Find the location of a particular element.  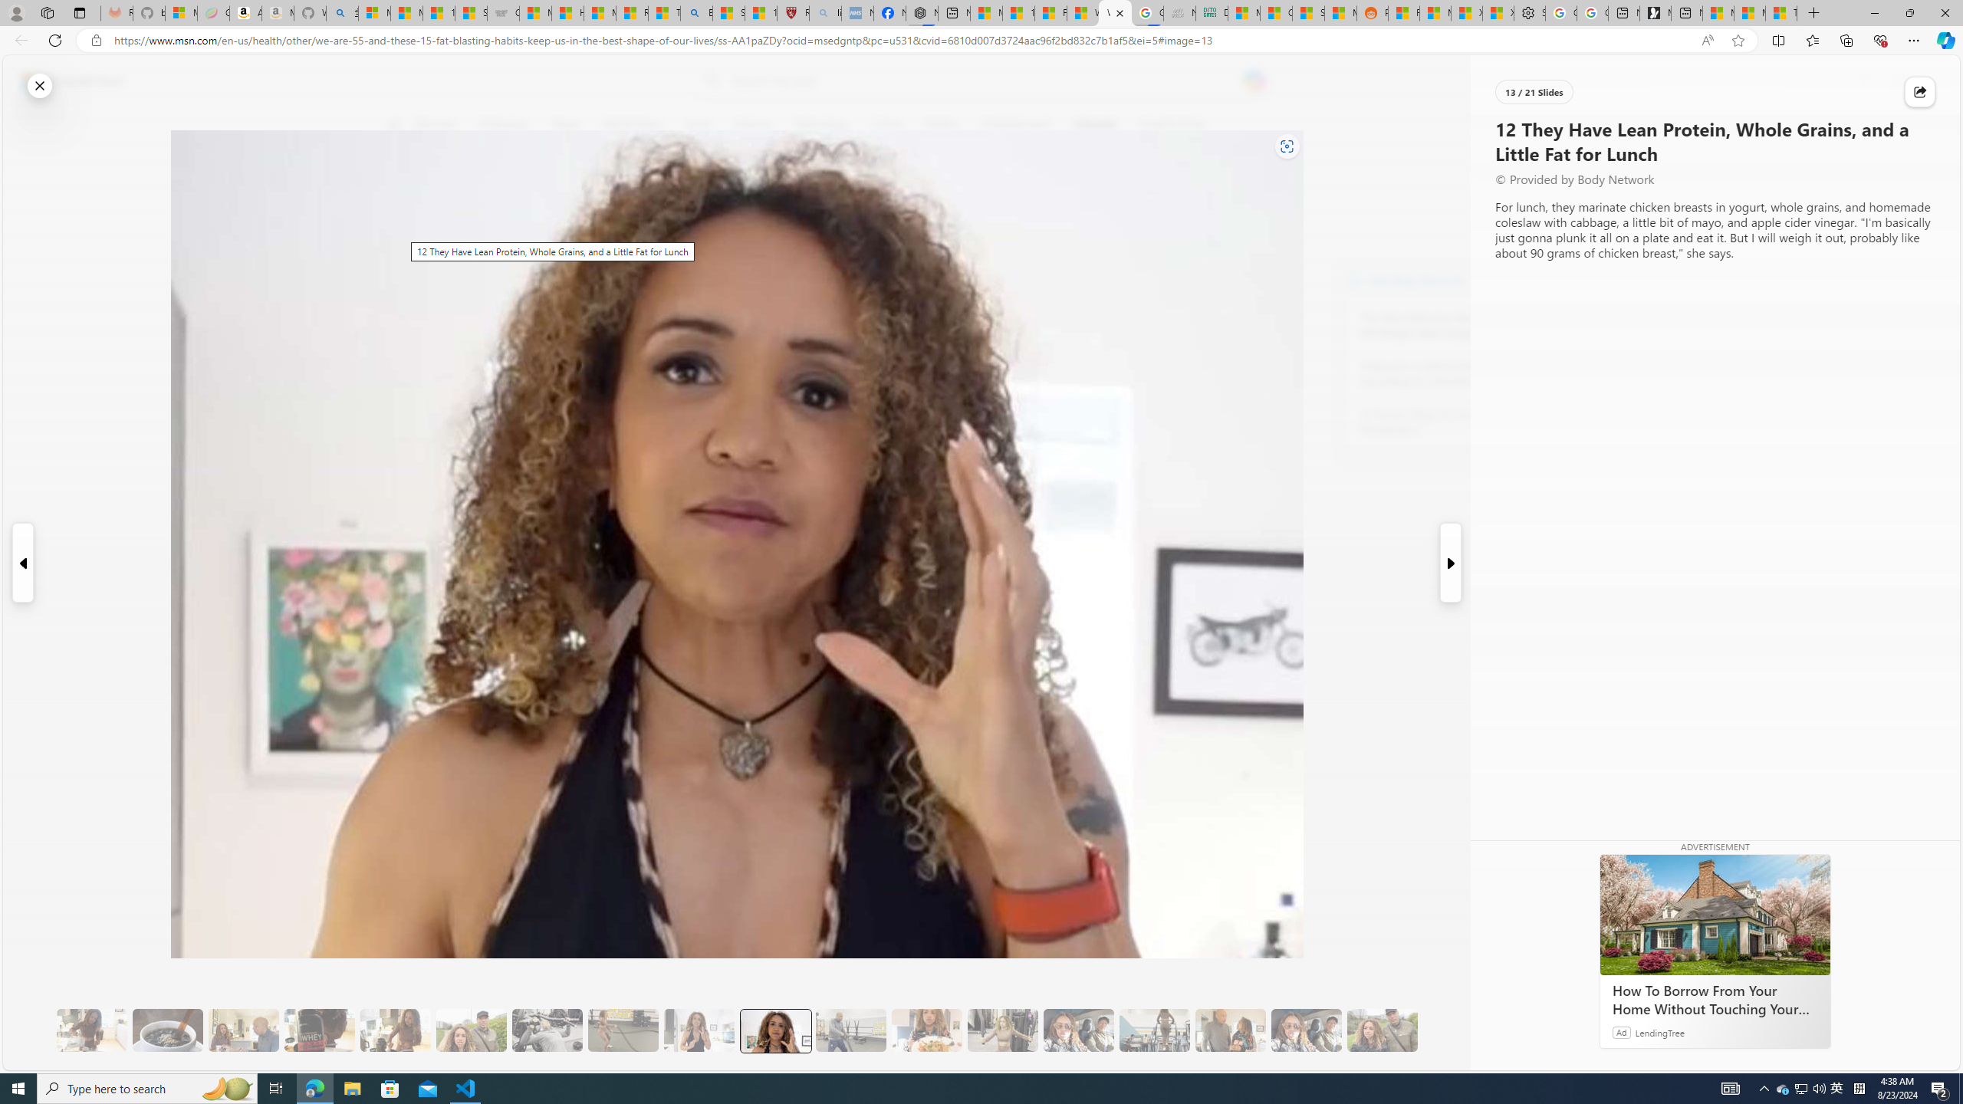

8 Be Mindful of Coffee is located at coordinates (167, 1030).